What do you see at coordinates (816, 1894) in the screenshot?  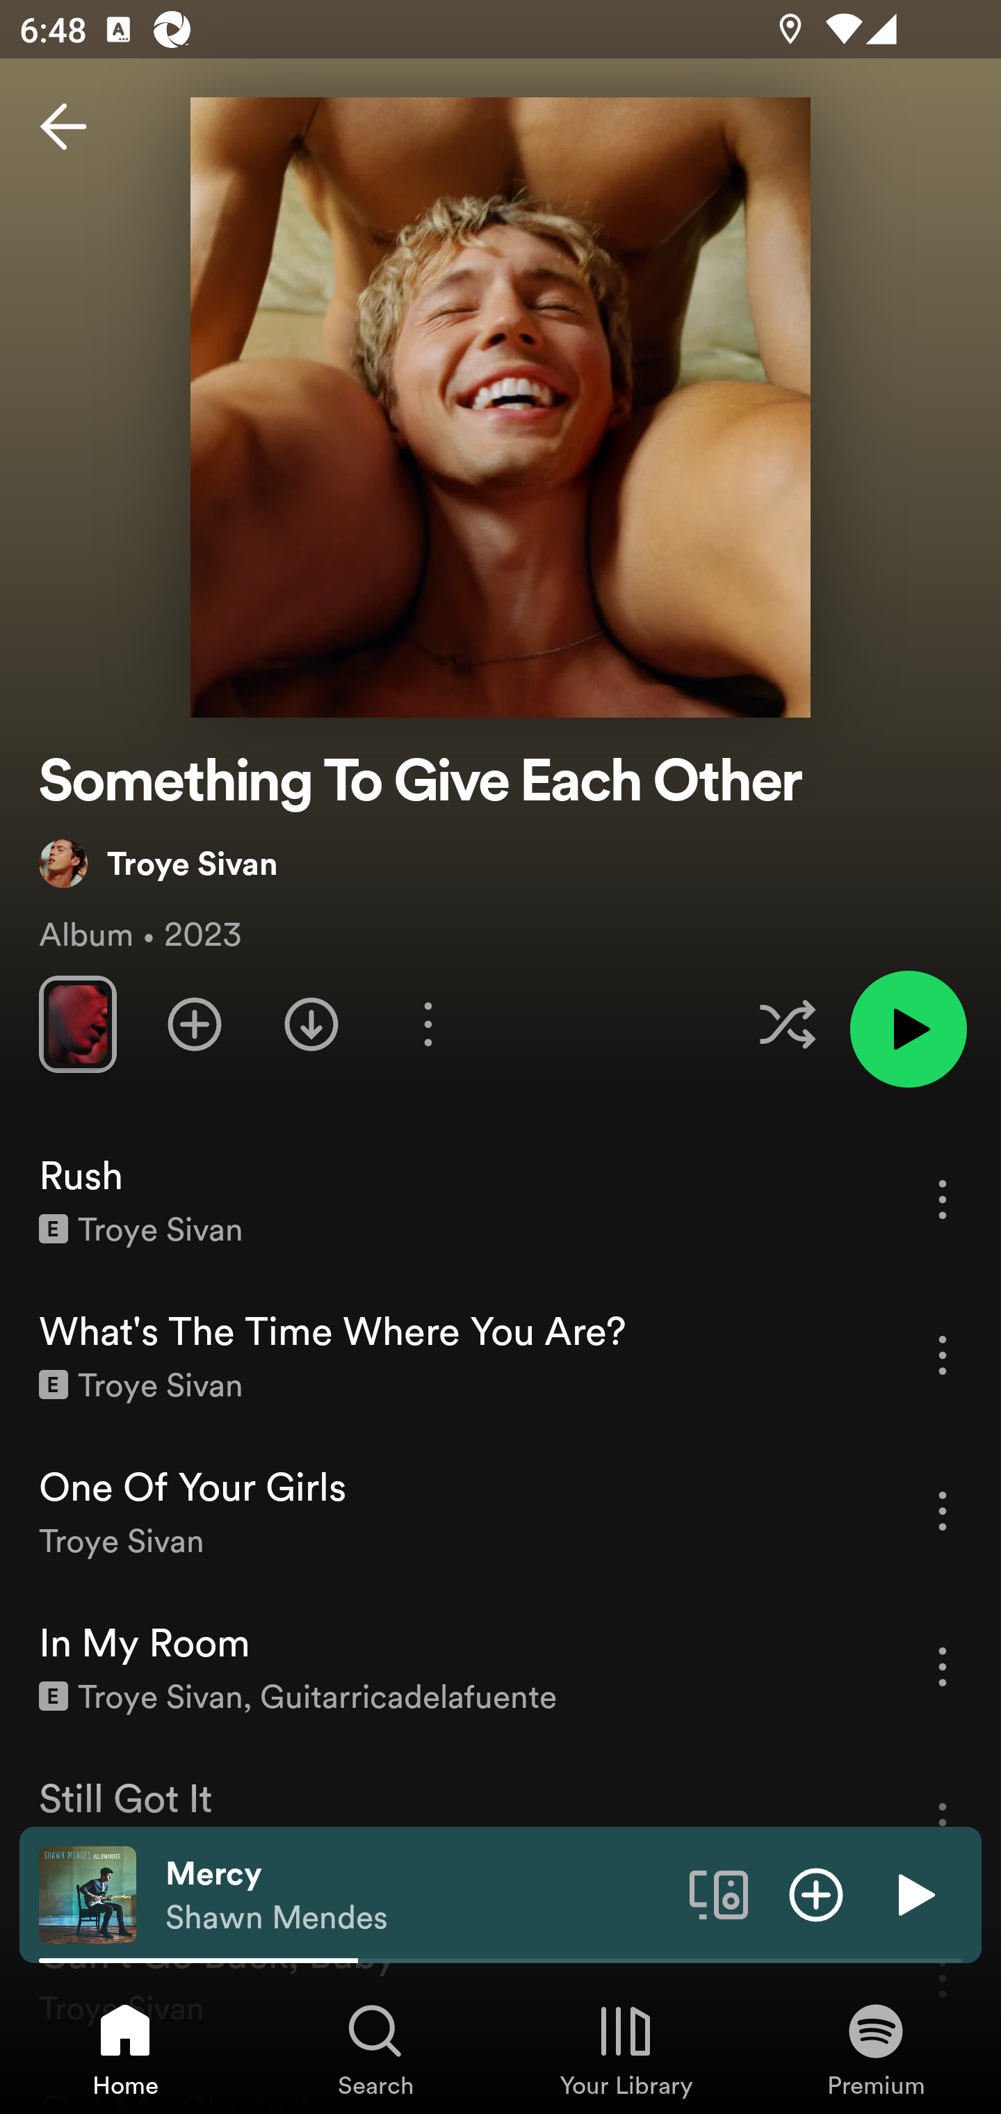 I see `Add item` at bounding box center [816, 1894].